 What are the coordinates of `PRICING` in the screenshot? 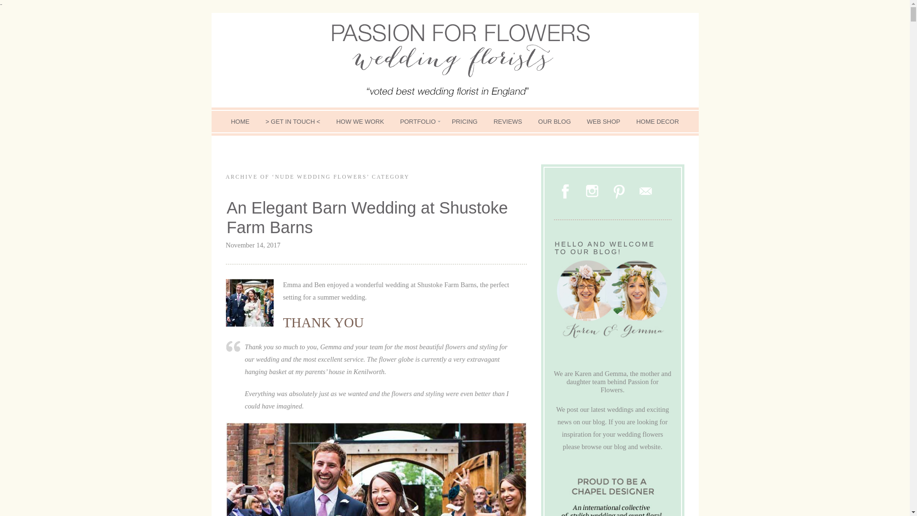 It's located at (465, 121).